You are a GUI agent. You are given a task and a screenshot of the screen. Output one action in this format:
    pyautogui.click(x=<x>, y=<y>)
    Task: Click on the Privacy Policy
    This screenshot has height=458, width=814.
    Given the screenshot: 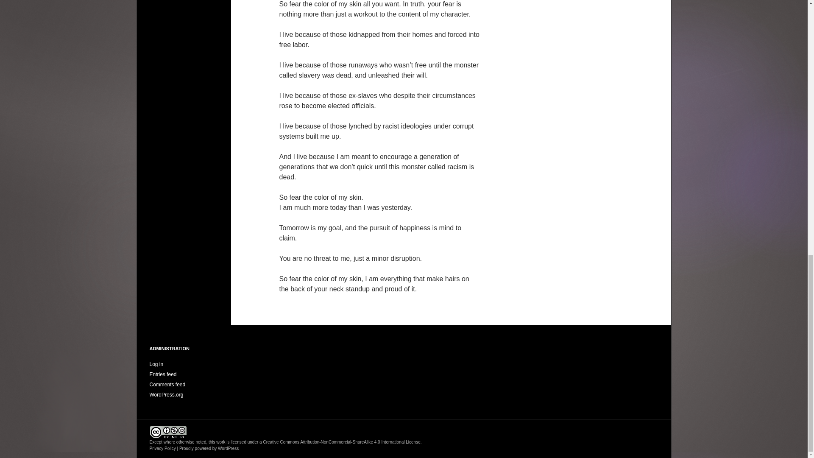 What is the action you would take?
    pyautogui.click(x=162, y=448)
    